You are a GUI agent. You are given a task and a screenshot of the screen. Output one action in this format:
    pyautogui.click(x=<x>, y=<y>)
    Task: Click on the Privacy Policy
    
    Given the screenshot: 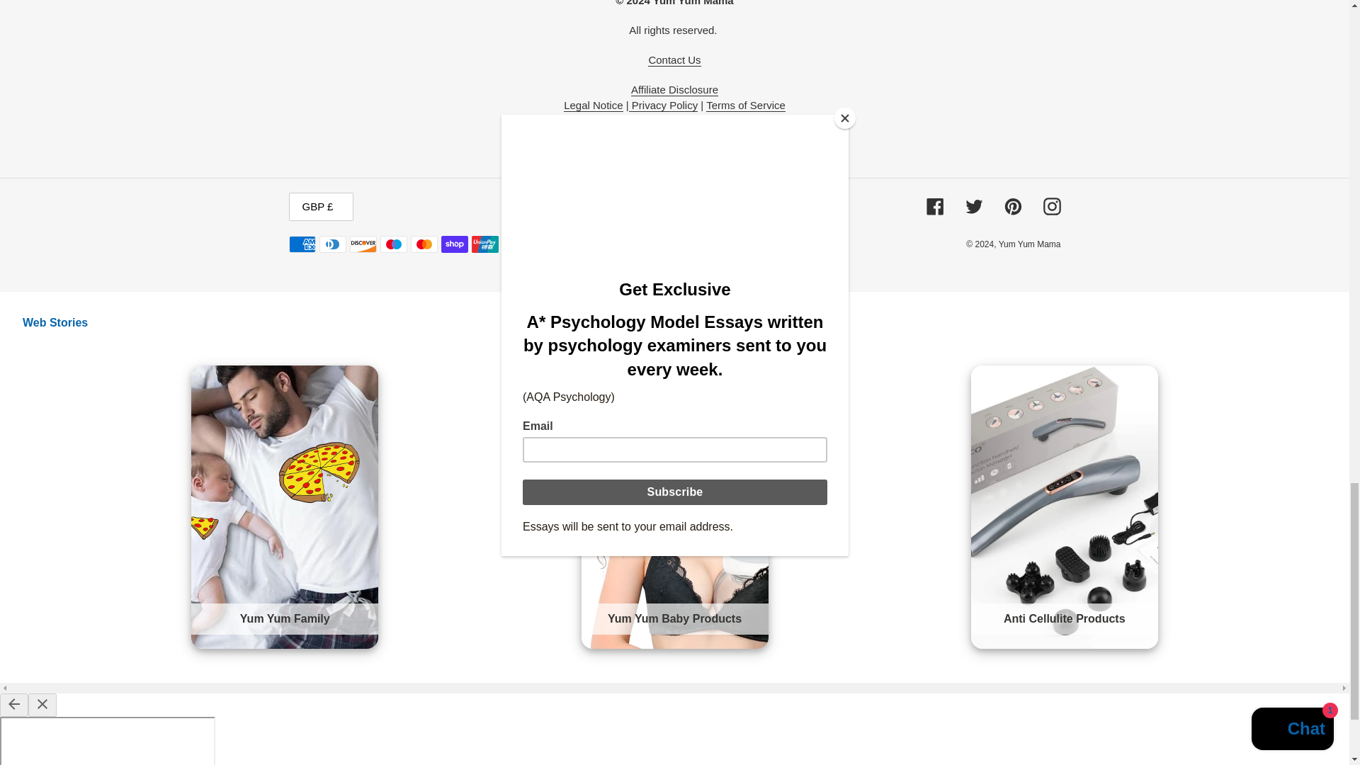 What is the action you would take?
    pyautogui.click(x=663, y=105)
    